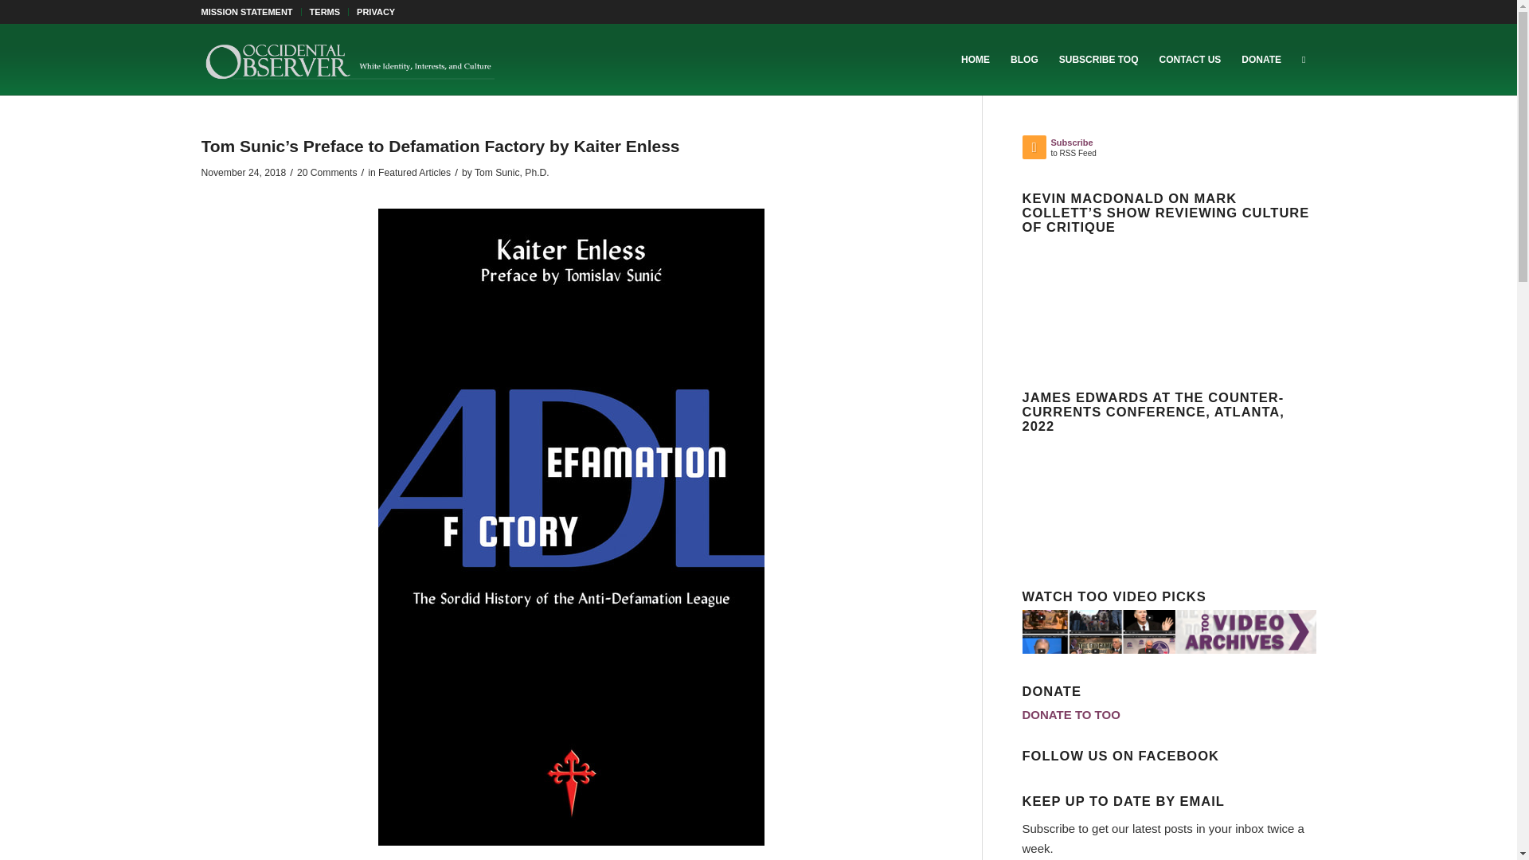 This screenshot has height=860, width=1529. What do you see at coordinates (1072, 714) in the screenshot?
I see `DONATE TO TOO` at bounding box center [1072, 714].